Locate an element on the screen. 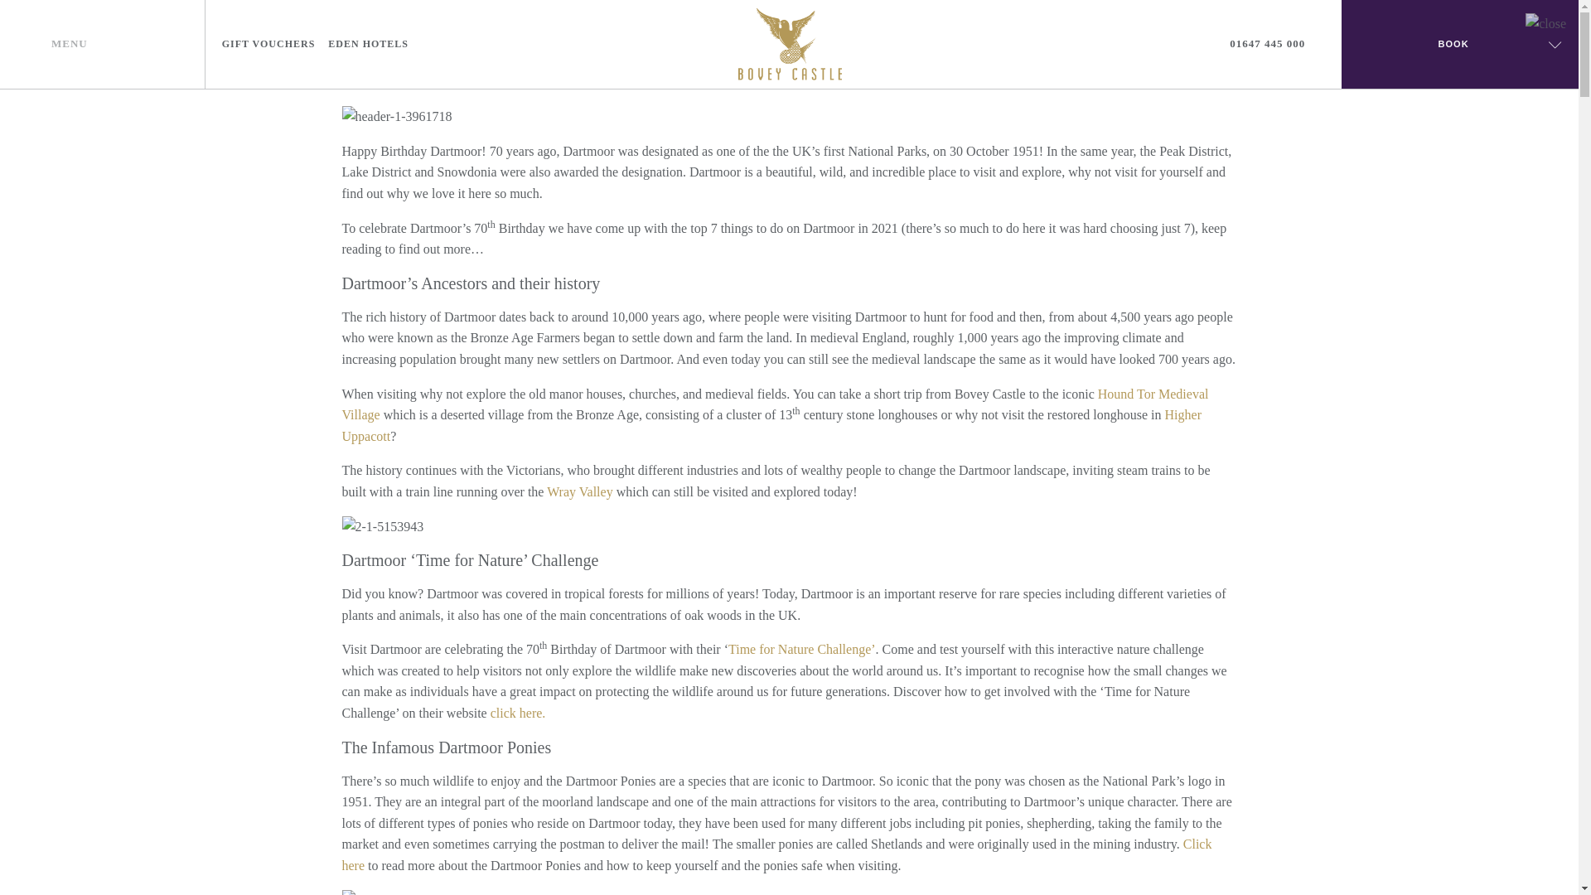 This screenshot has height=895, width=1591. Higher Uppacott is located at coordinates (771, 425).